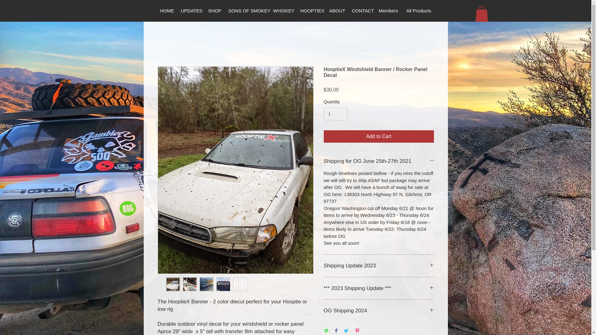 The image size is (596, 335). What do you see at coordinates (214, 11) in the screenshot?
I see `SHOP` at bounding box center [214, 11].